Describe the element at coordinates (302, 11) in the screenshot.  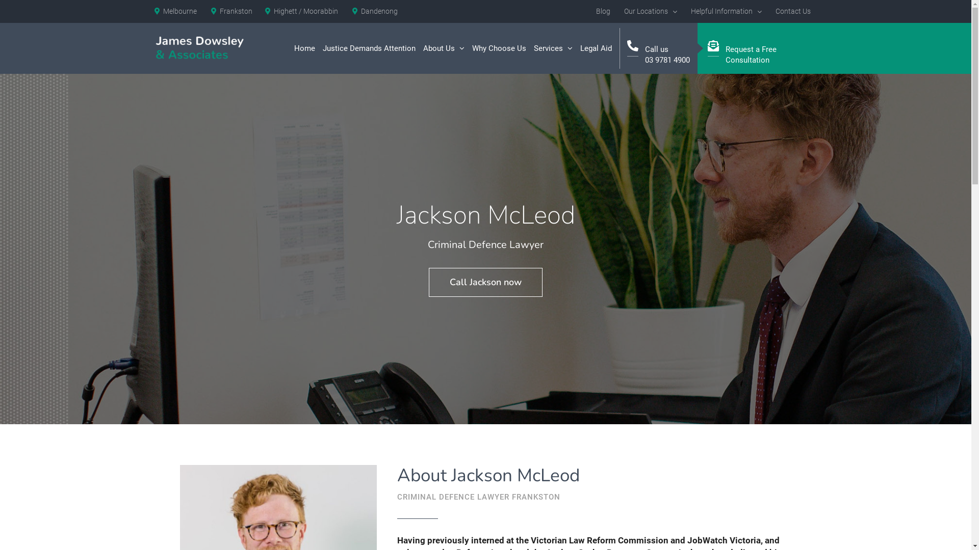
I see `Highett / Moorabbin` at that location.